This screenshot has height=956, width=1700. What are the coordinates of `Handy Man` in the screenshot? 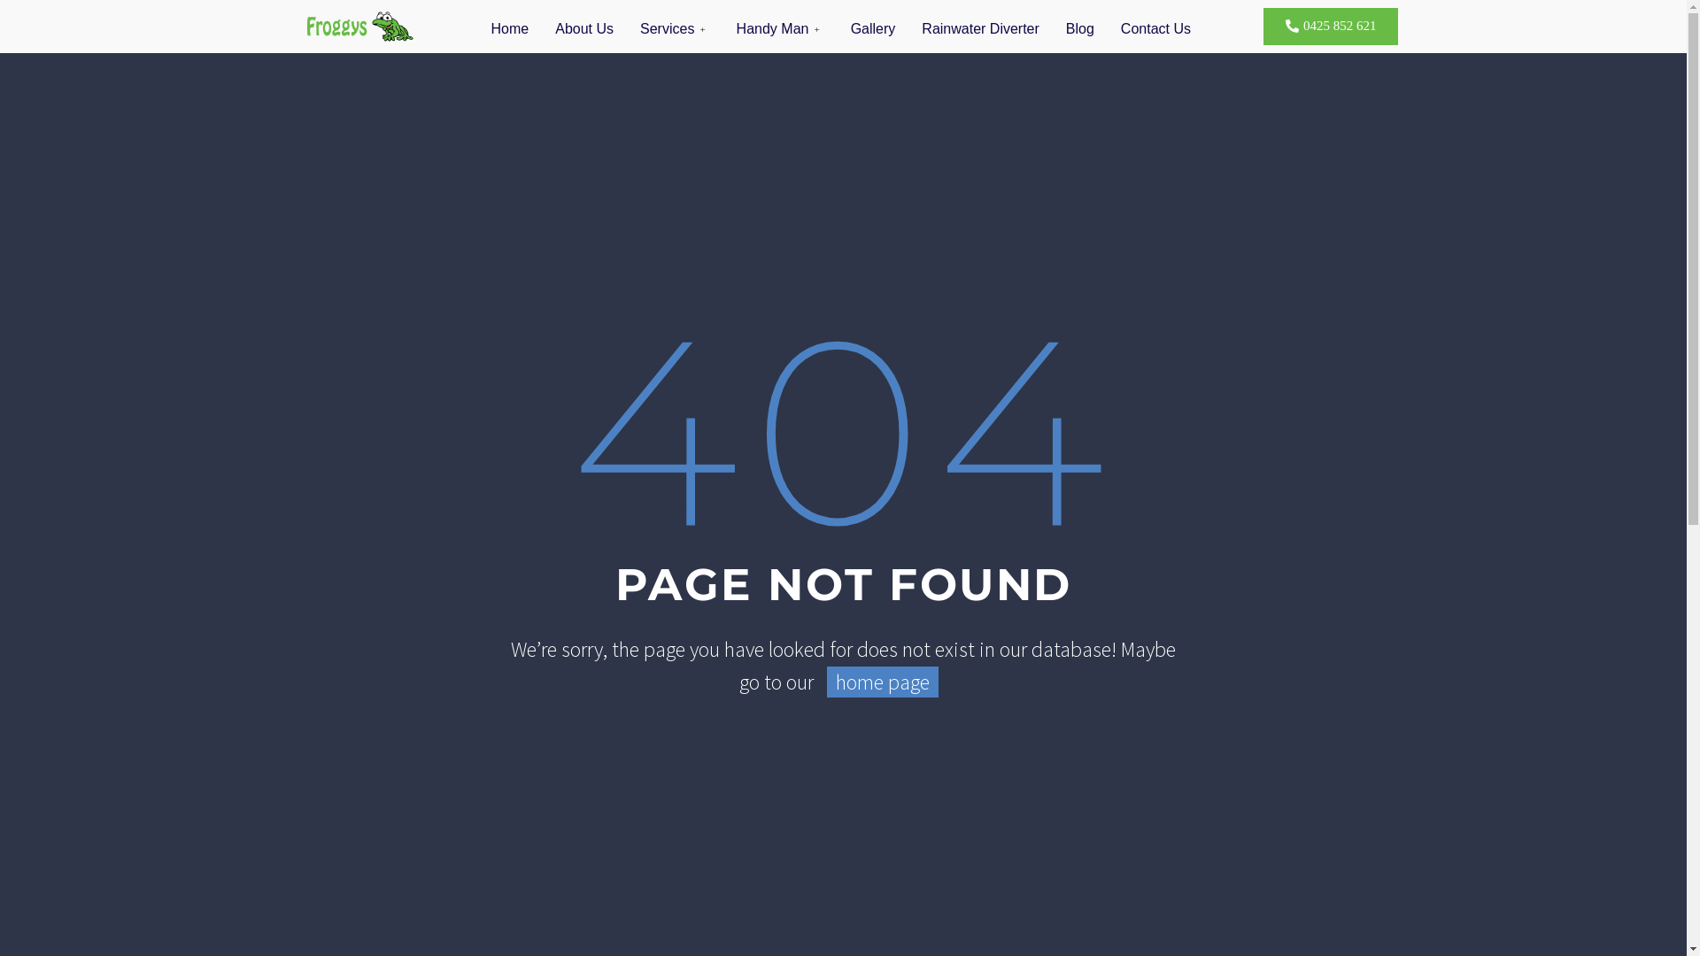 It's located at (781, 28).